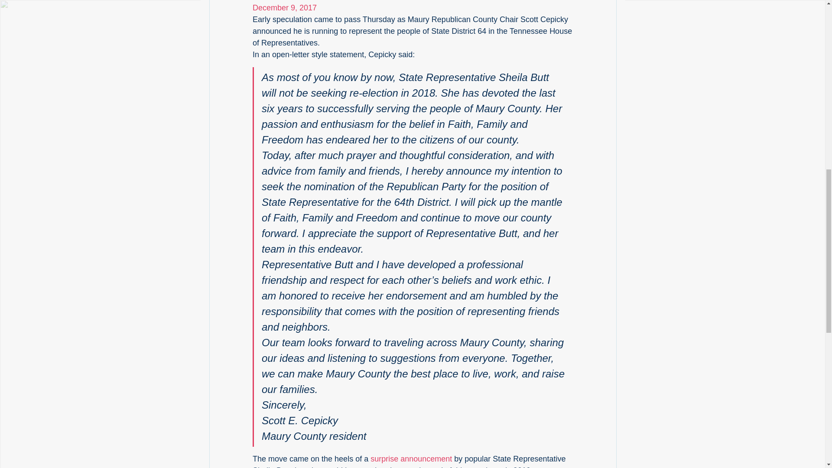 This screenshot has width=832, height=468. I want to click on surprise announcement, so click(411, 458).